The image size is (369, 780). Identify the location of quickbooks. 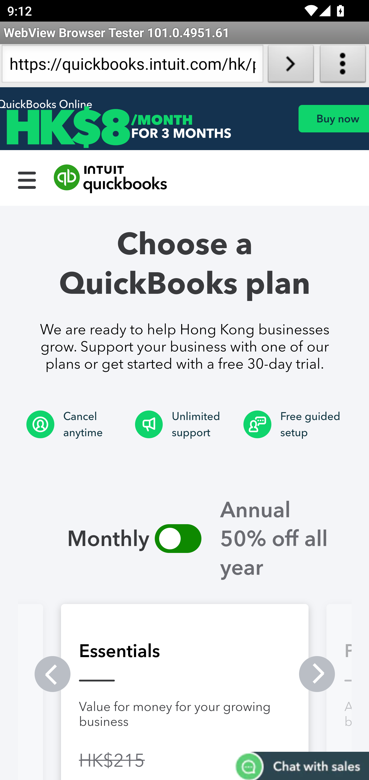
(111, 179).